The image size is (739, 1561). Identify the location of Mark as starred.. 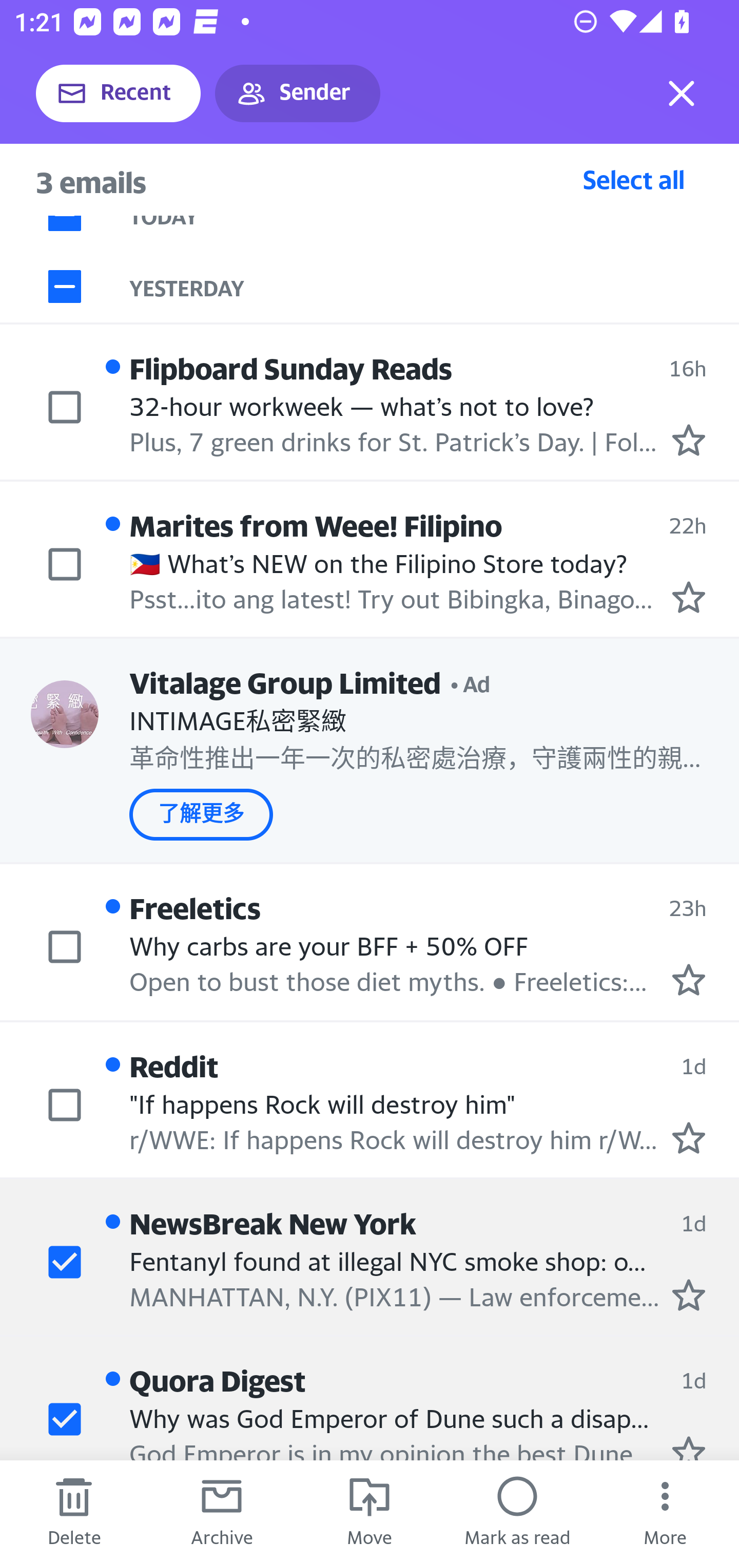
(689, 1448).